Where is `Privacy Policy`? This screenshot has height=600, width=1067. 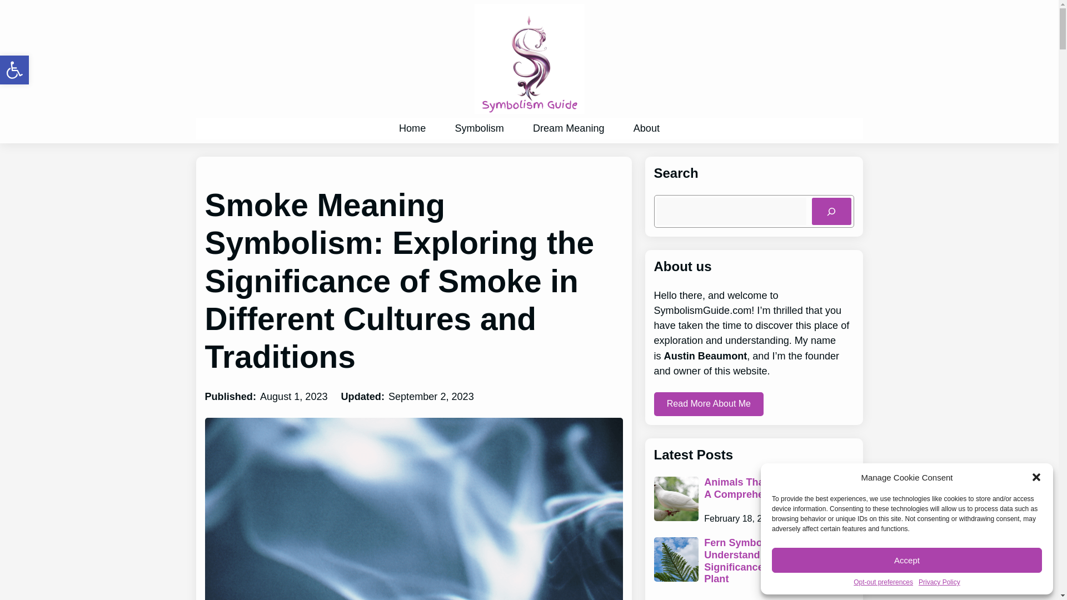
Privacy Policy is located at coordinates (14, 70).